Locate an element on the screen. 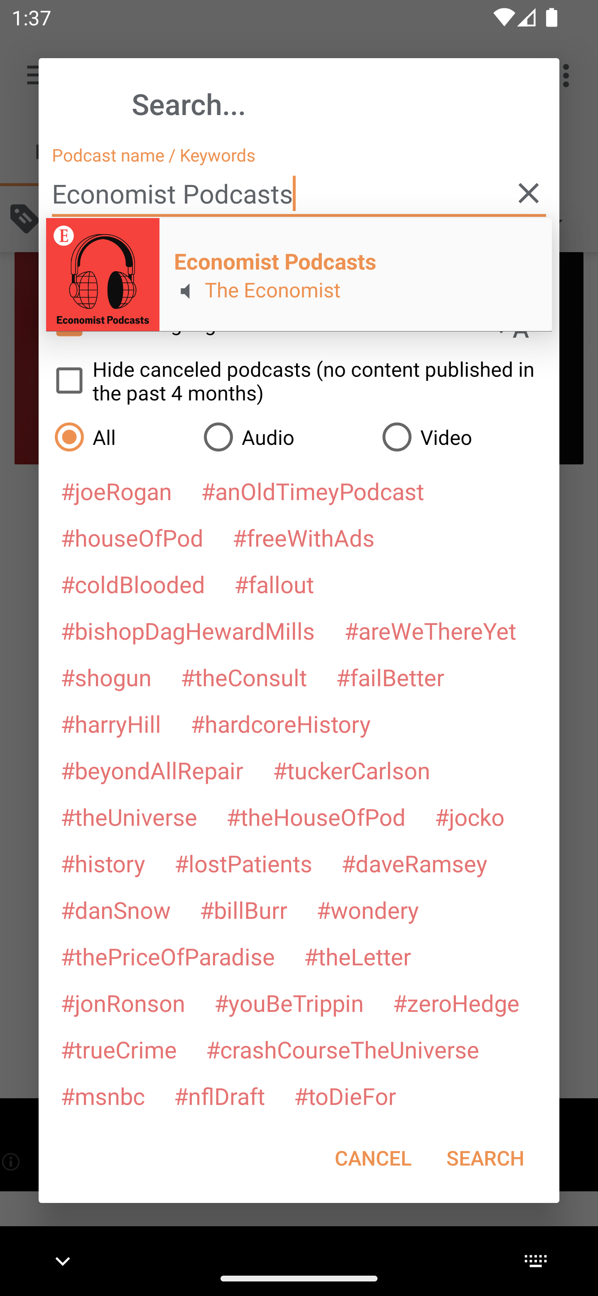 The height and width of the screenshot is (1296, 598). #areWeThereYet is located at coordinates (430, 630).